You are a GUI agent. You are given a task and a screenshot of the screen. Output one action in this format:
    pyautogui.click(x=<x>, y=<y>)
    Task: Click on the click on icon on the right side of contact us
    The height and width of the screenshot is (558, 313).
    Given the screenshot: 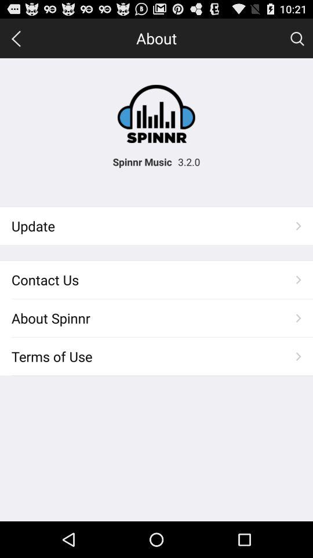 What is the action you would take?
    pyautogui.click(x=299, y=280)
    